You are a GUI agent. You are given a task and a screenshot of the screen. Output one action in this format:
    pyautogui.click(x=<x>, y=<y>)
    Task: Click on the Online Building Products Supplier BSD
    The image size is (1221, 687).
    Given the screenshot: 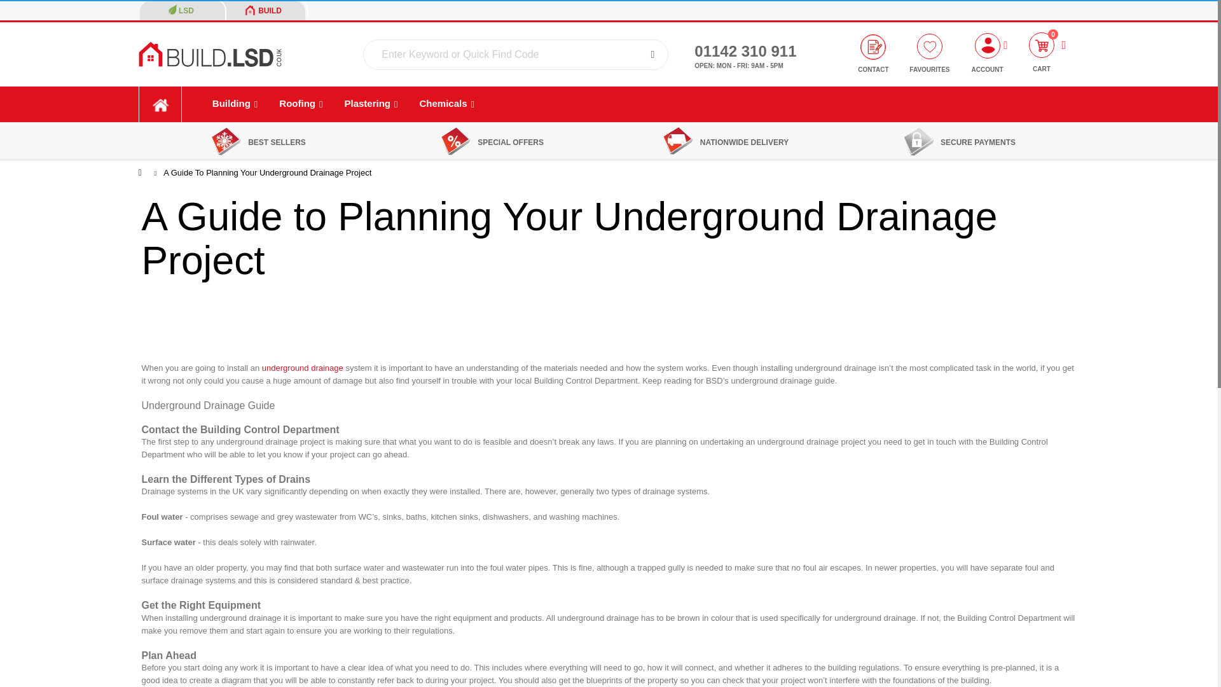 What is the action you would take?
    pyautogui.click(x=210, y=53)
    